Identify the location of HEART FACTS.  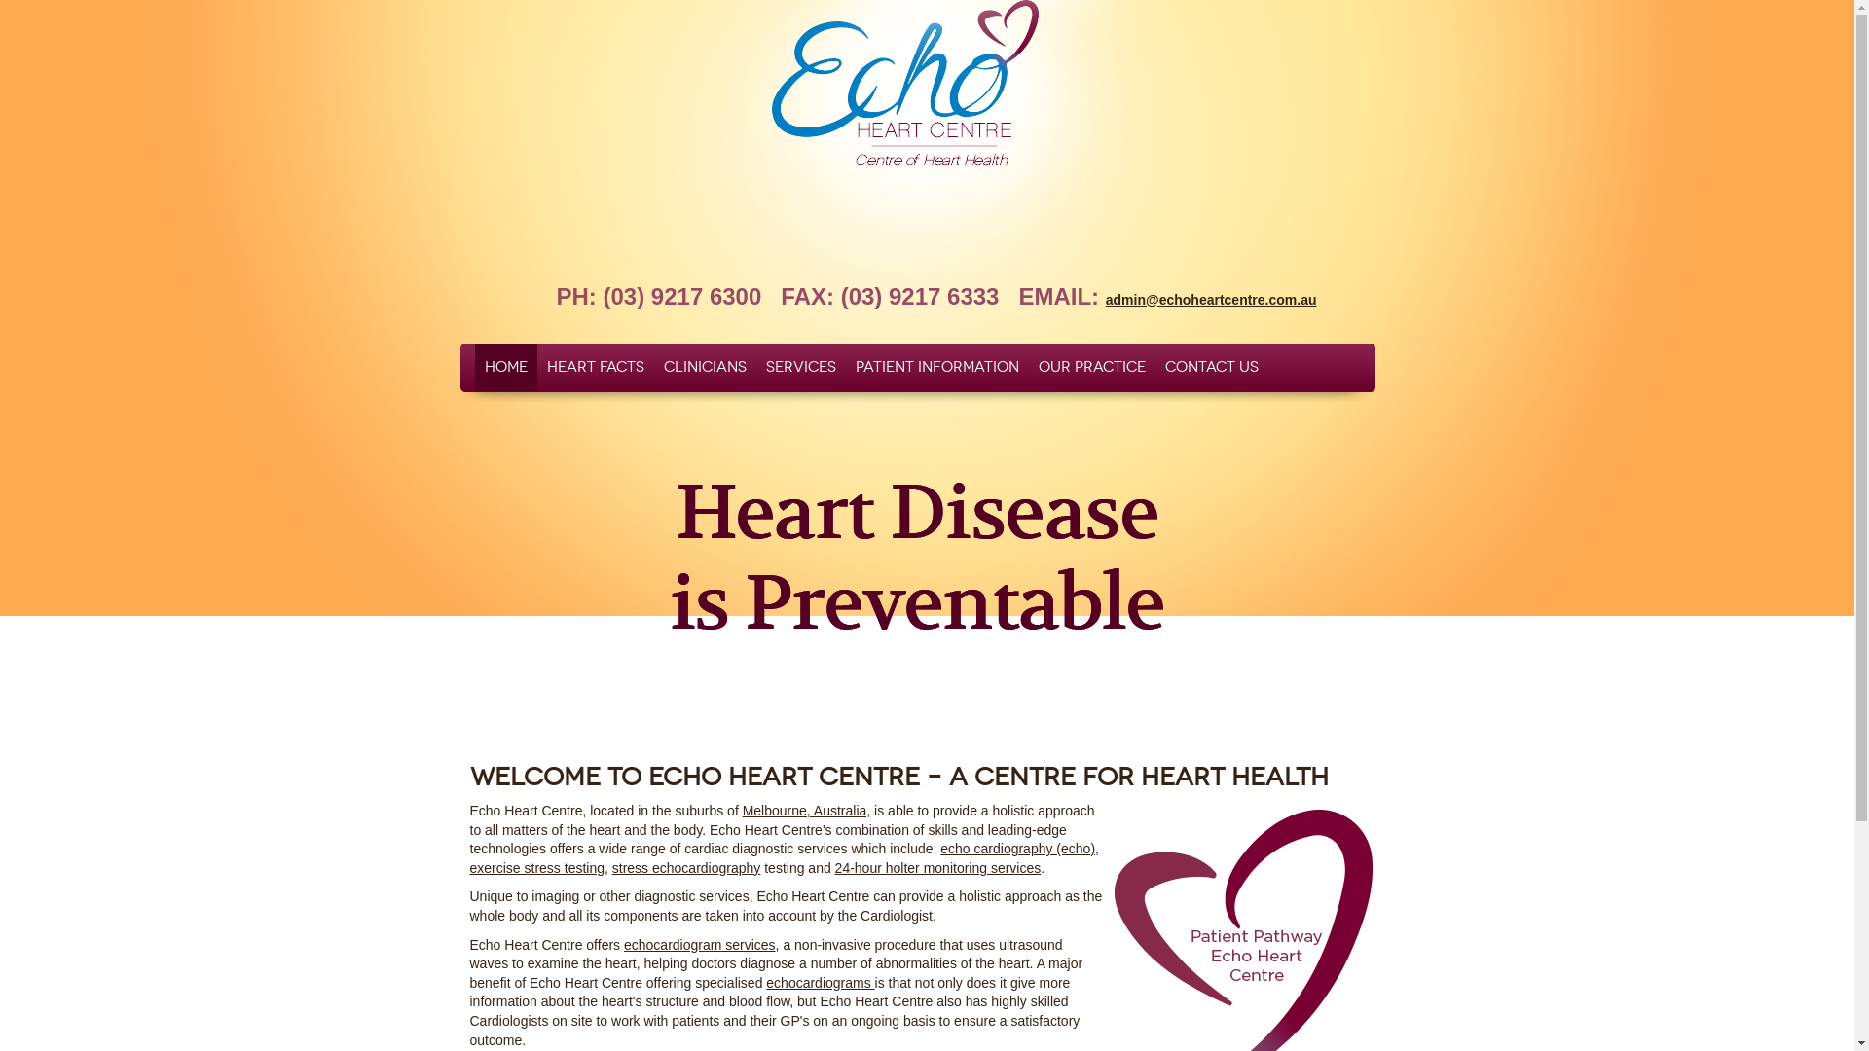
(596, 368).